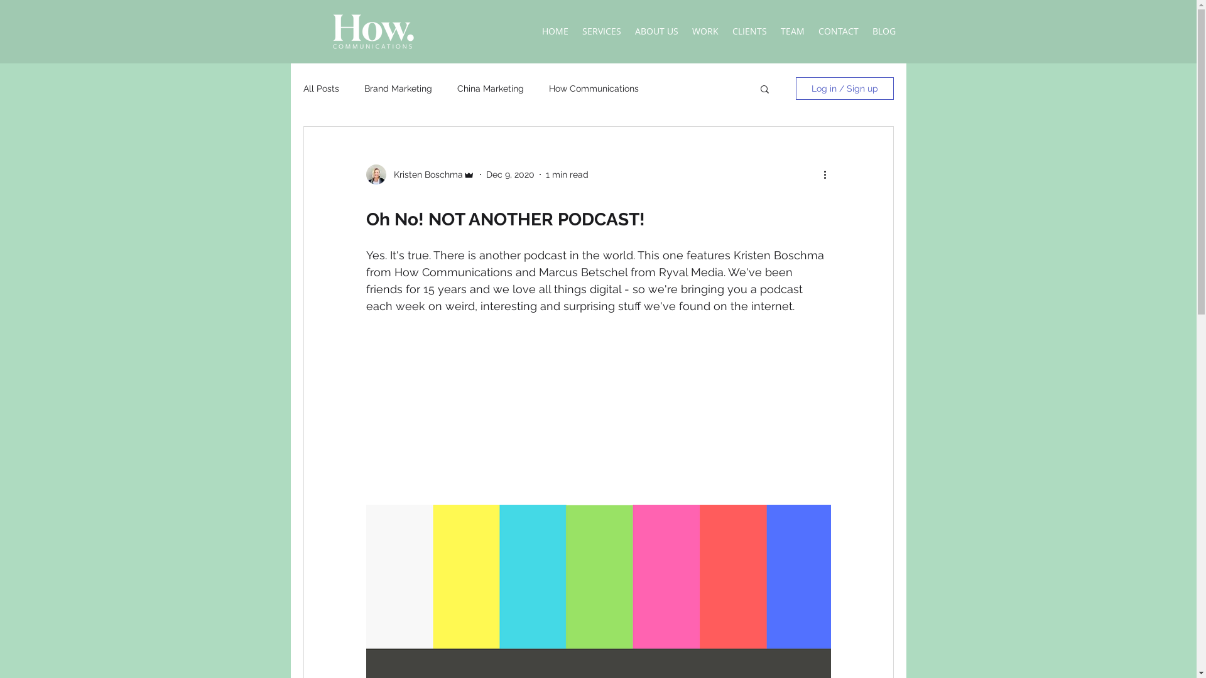 This screenshot has height=678, width=1206. Describe the element at coordinates (320, 89) in the screenshot. I see `All Posts` at that location.